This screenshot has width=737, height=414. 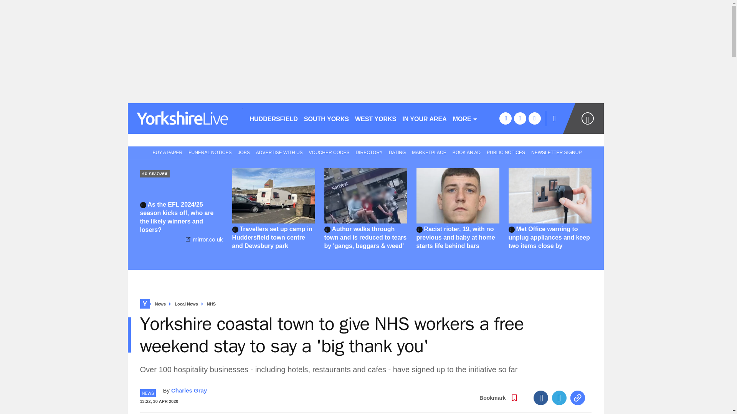 I want to click on instagram, so click(x=534, y=118).